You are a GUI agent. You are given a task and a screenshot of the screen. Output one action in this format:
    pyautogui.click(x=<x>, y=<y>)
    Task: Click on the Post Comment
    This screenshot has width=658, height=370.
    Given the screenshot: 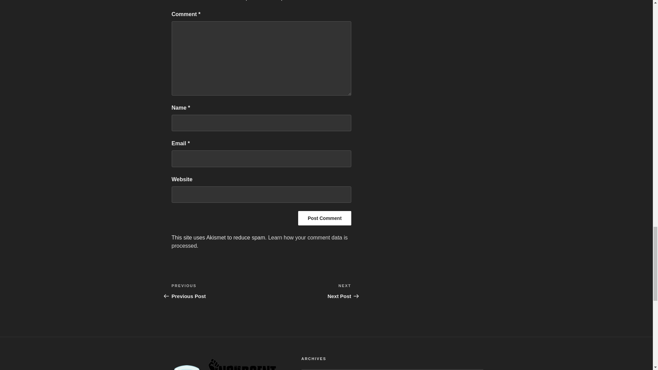 What is the action you would take?
    pyautogui.click(x=216, y=291)
    